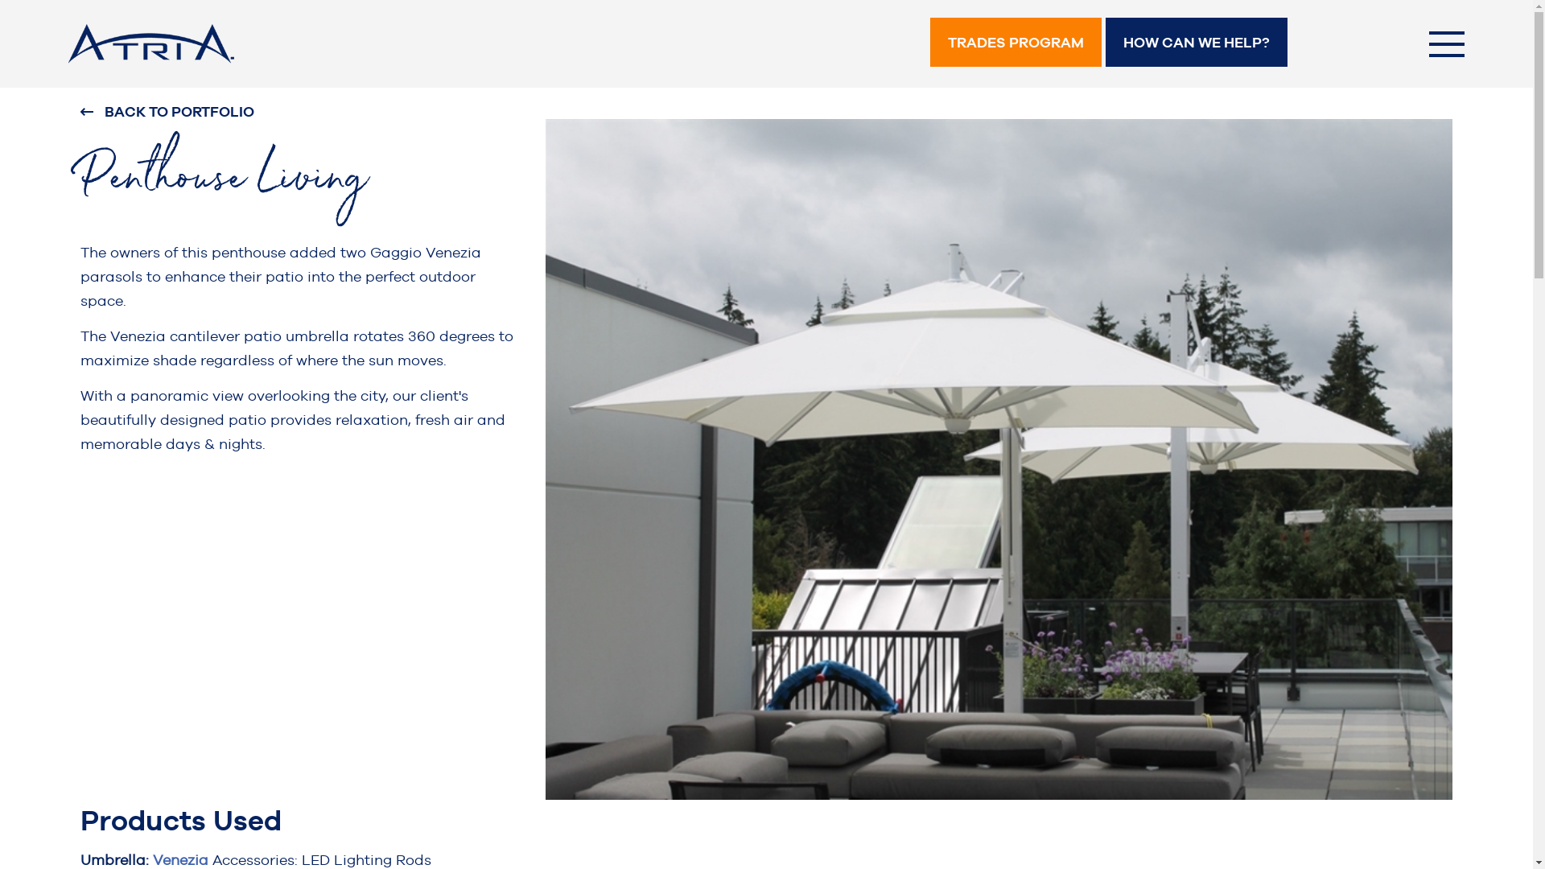 This screenshot has width=1545, height=869. I want to click on Venezia, so click(183, 859).